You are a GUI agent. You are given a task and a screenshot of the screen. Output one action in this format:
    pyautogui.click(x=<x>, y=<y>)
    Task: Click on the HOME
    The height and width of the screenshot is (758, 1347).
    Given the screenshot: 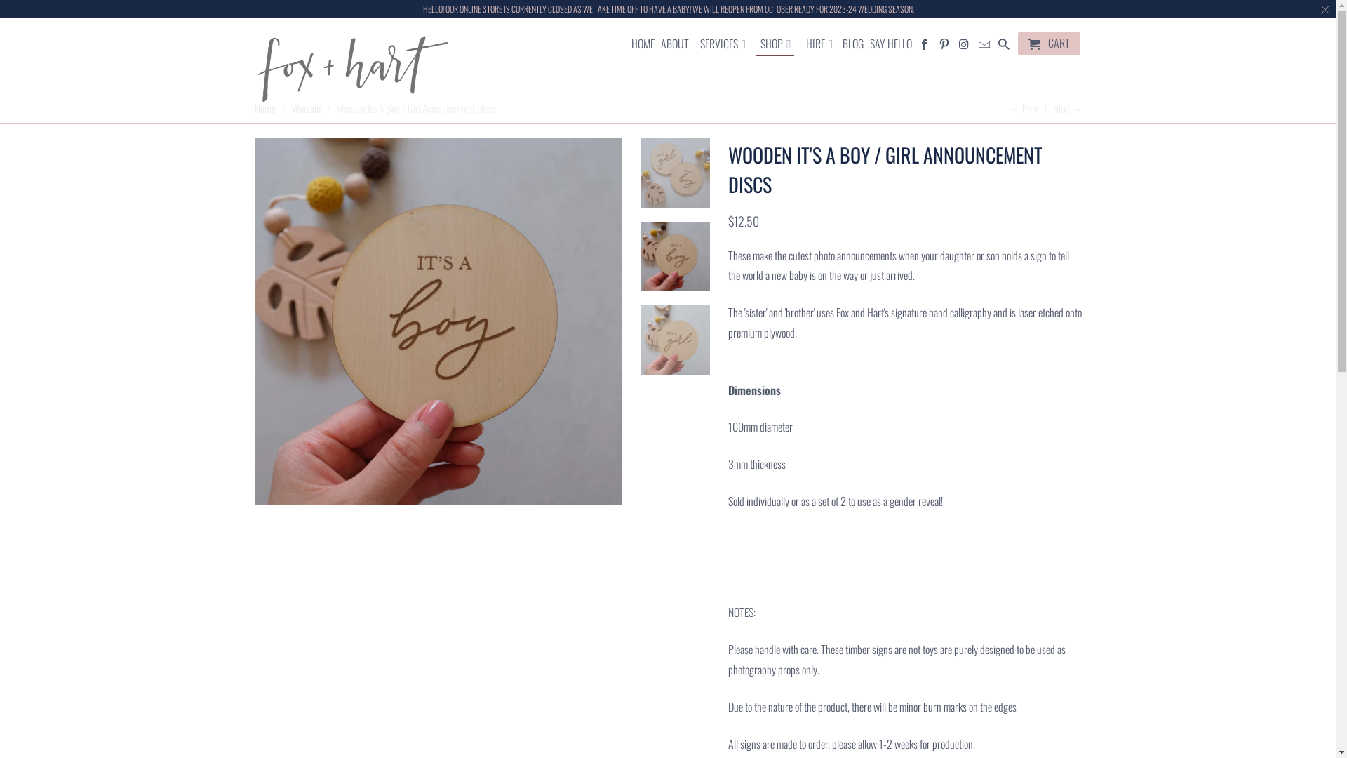 What is the action you would take?
    pyautogui.click(x=643, y=46)
    